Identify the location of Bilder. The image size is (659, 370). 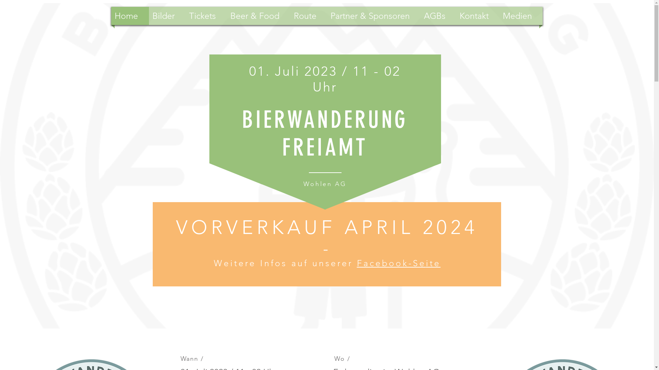
(167, 16).